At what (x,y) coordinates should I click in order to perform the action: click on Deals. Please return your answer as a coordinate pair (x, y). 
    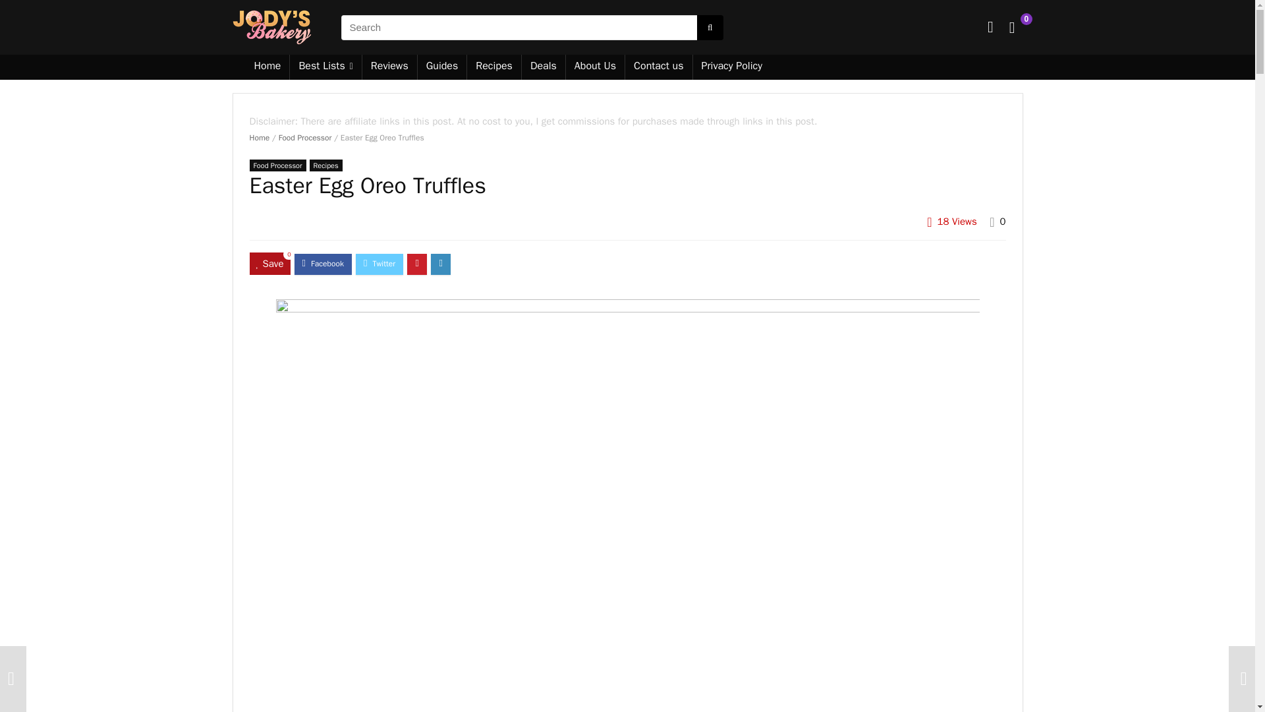
    Looking at the image, I should click on (543, 67).